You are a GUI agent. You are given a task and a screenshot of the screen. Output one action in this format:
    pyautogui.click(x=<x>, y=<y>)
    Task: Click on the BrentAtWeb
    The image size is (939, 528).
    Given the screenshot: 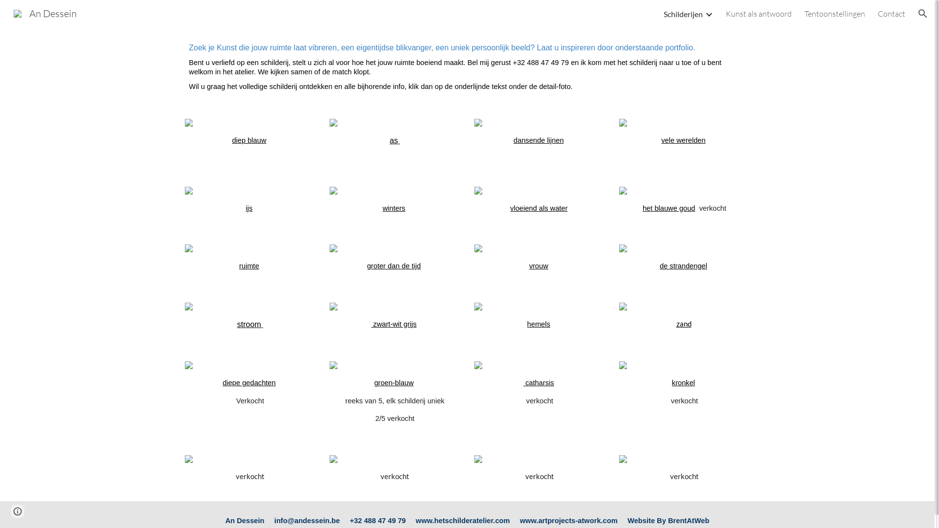 What is the action you would take?
    pyautogui.click(x=689, y=521)
    